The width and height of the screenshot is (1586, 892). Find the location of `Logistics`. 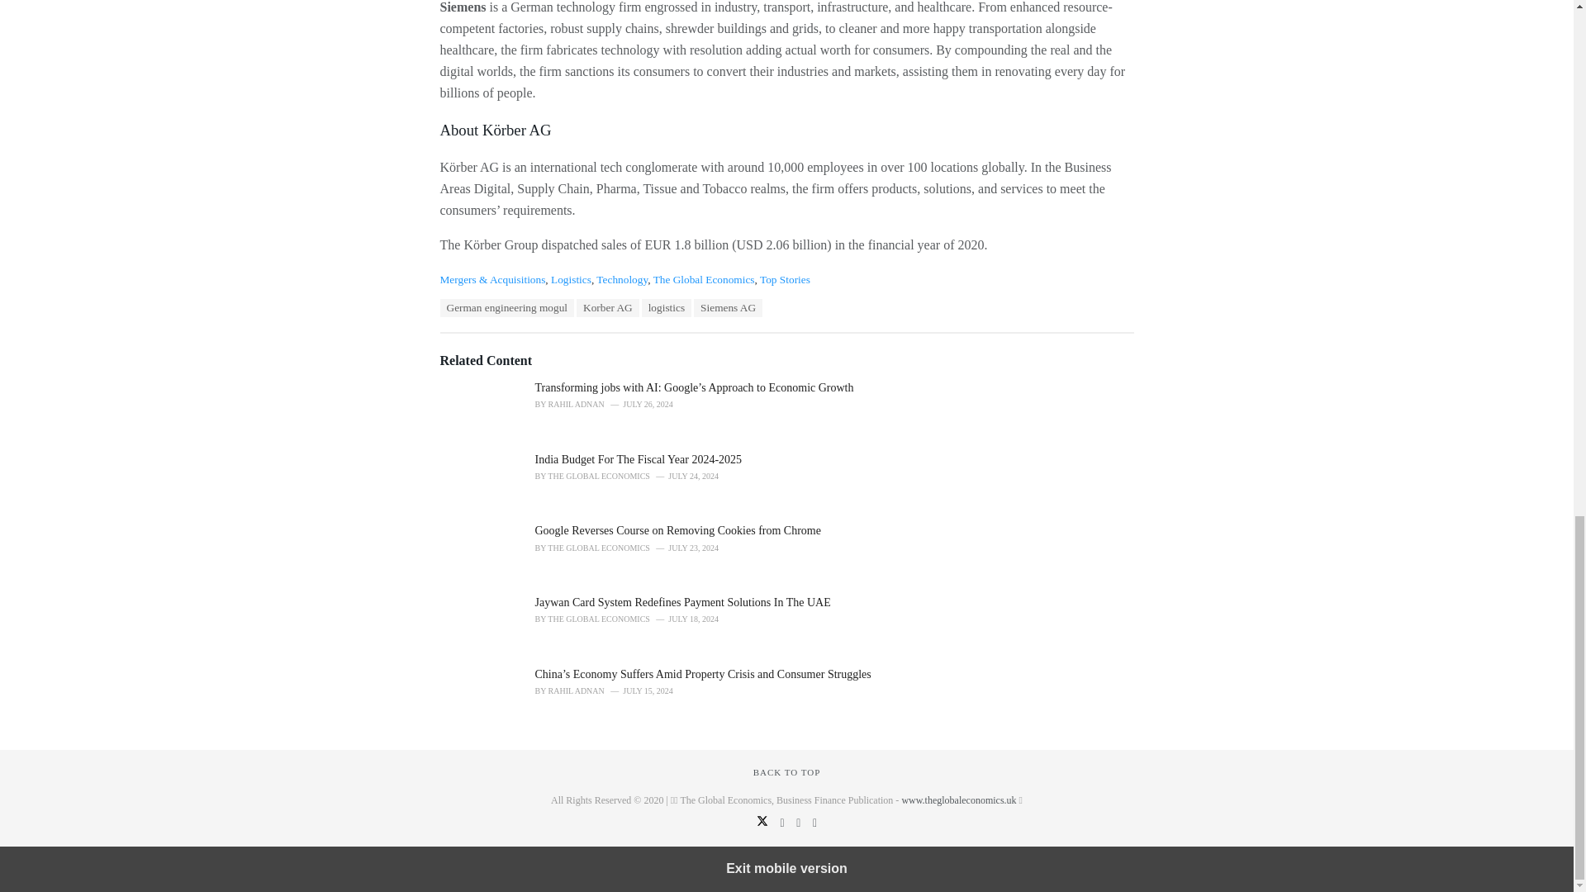

Logistics is located at coordinates (571, 279).